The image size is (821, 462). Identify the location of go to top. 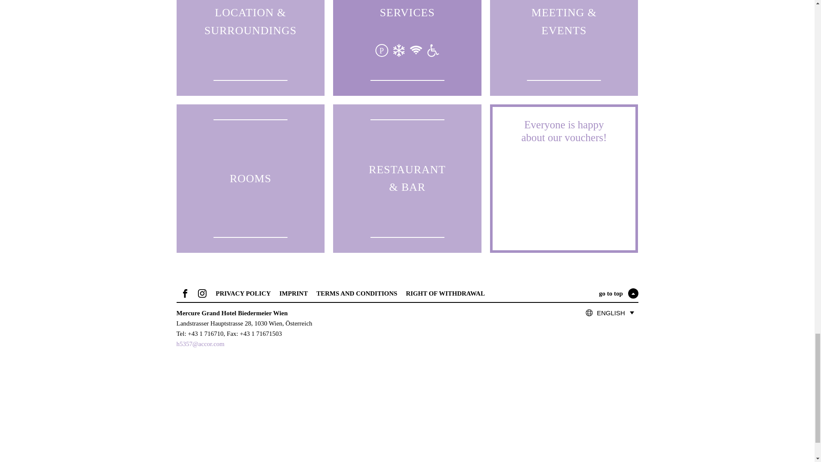
(619, 293).